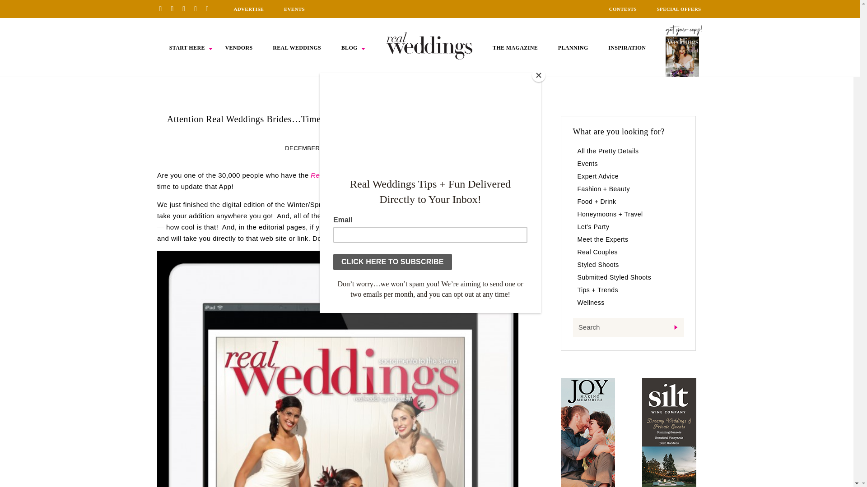 Image resolution: width=867 pixels, height=487 pixels. I want to click on BLOG, so click(350, 48).